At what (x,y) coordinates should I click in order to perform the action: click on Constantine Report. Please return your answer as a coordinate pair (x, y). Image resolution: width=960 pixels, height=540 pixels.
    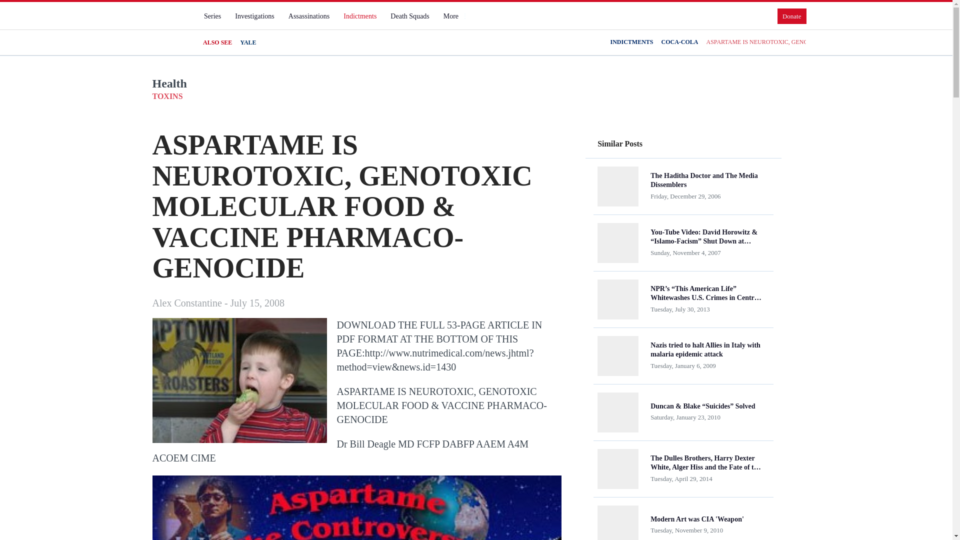
    Looking at the image, I should click on (170, 24).